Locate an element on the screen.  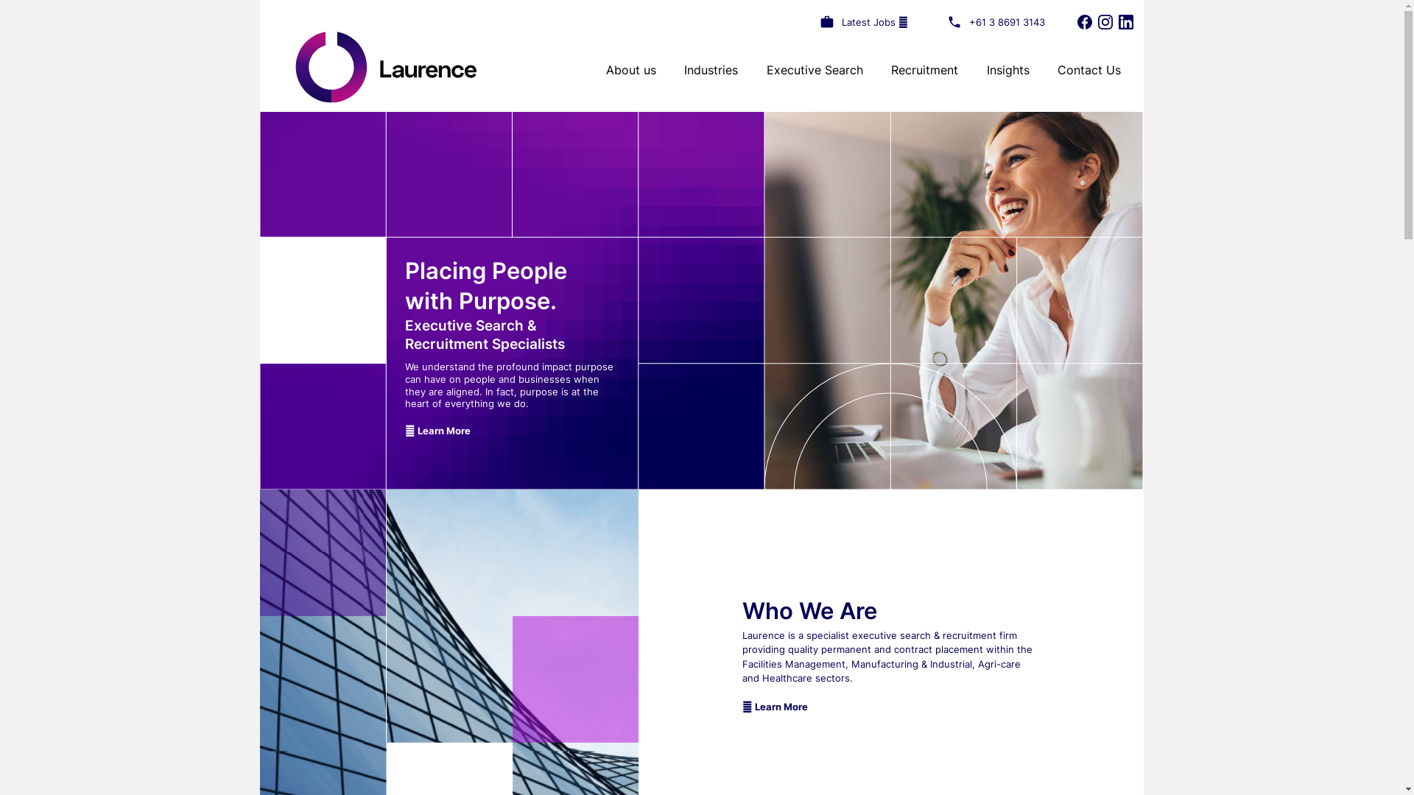
Contact Us is located at coordinates (1089, 70).